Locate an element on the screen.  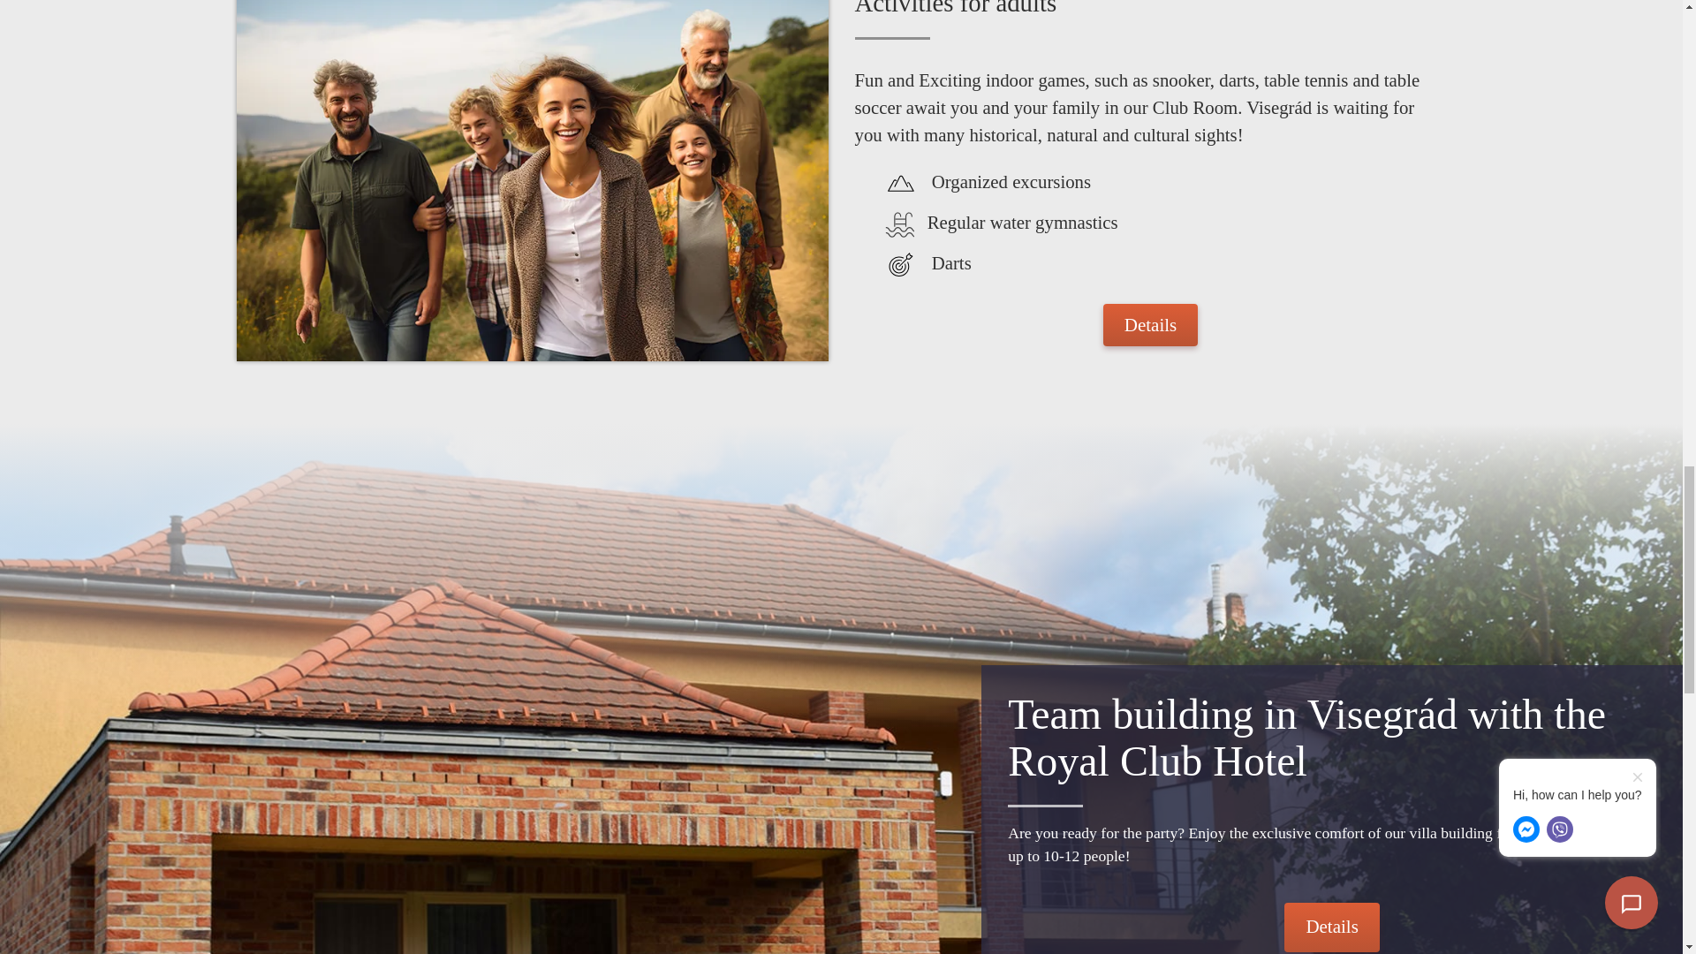
Details is located at coordinates (1150, 325).